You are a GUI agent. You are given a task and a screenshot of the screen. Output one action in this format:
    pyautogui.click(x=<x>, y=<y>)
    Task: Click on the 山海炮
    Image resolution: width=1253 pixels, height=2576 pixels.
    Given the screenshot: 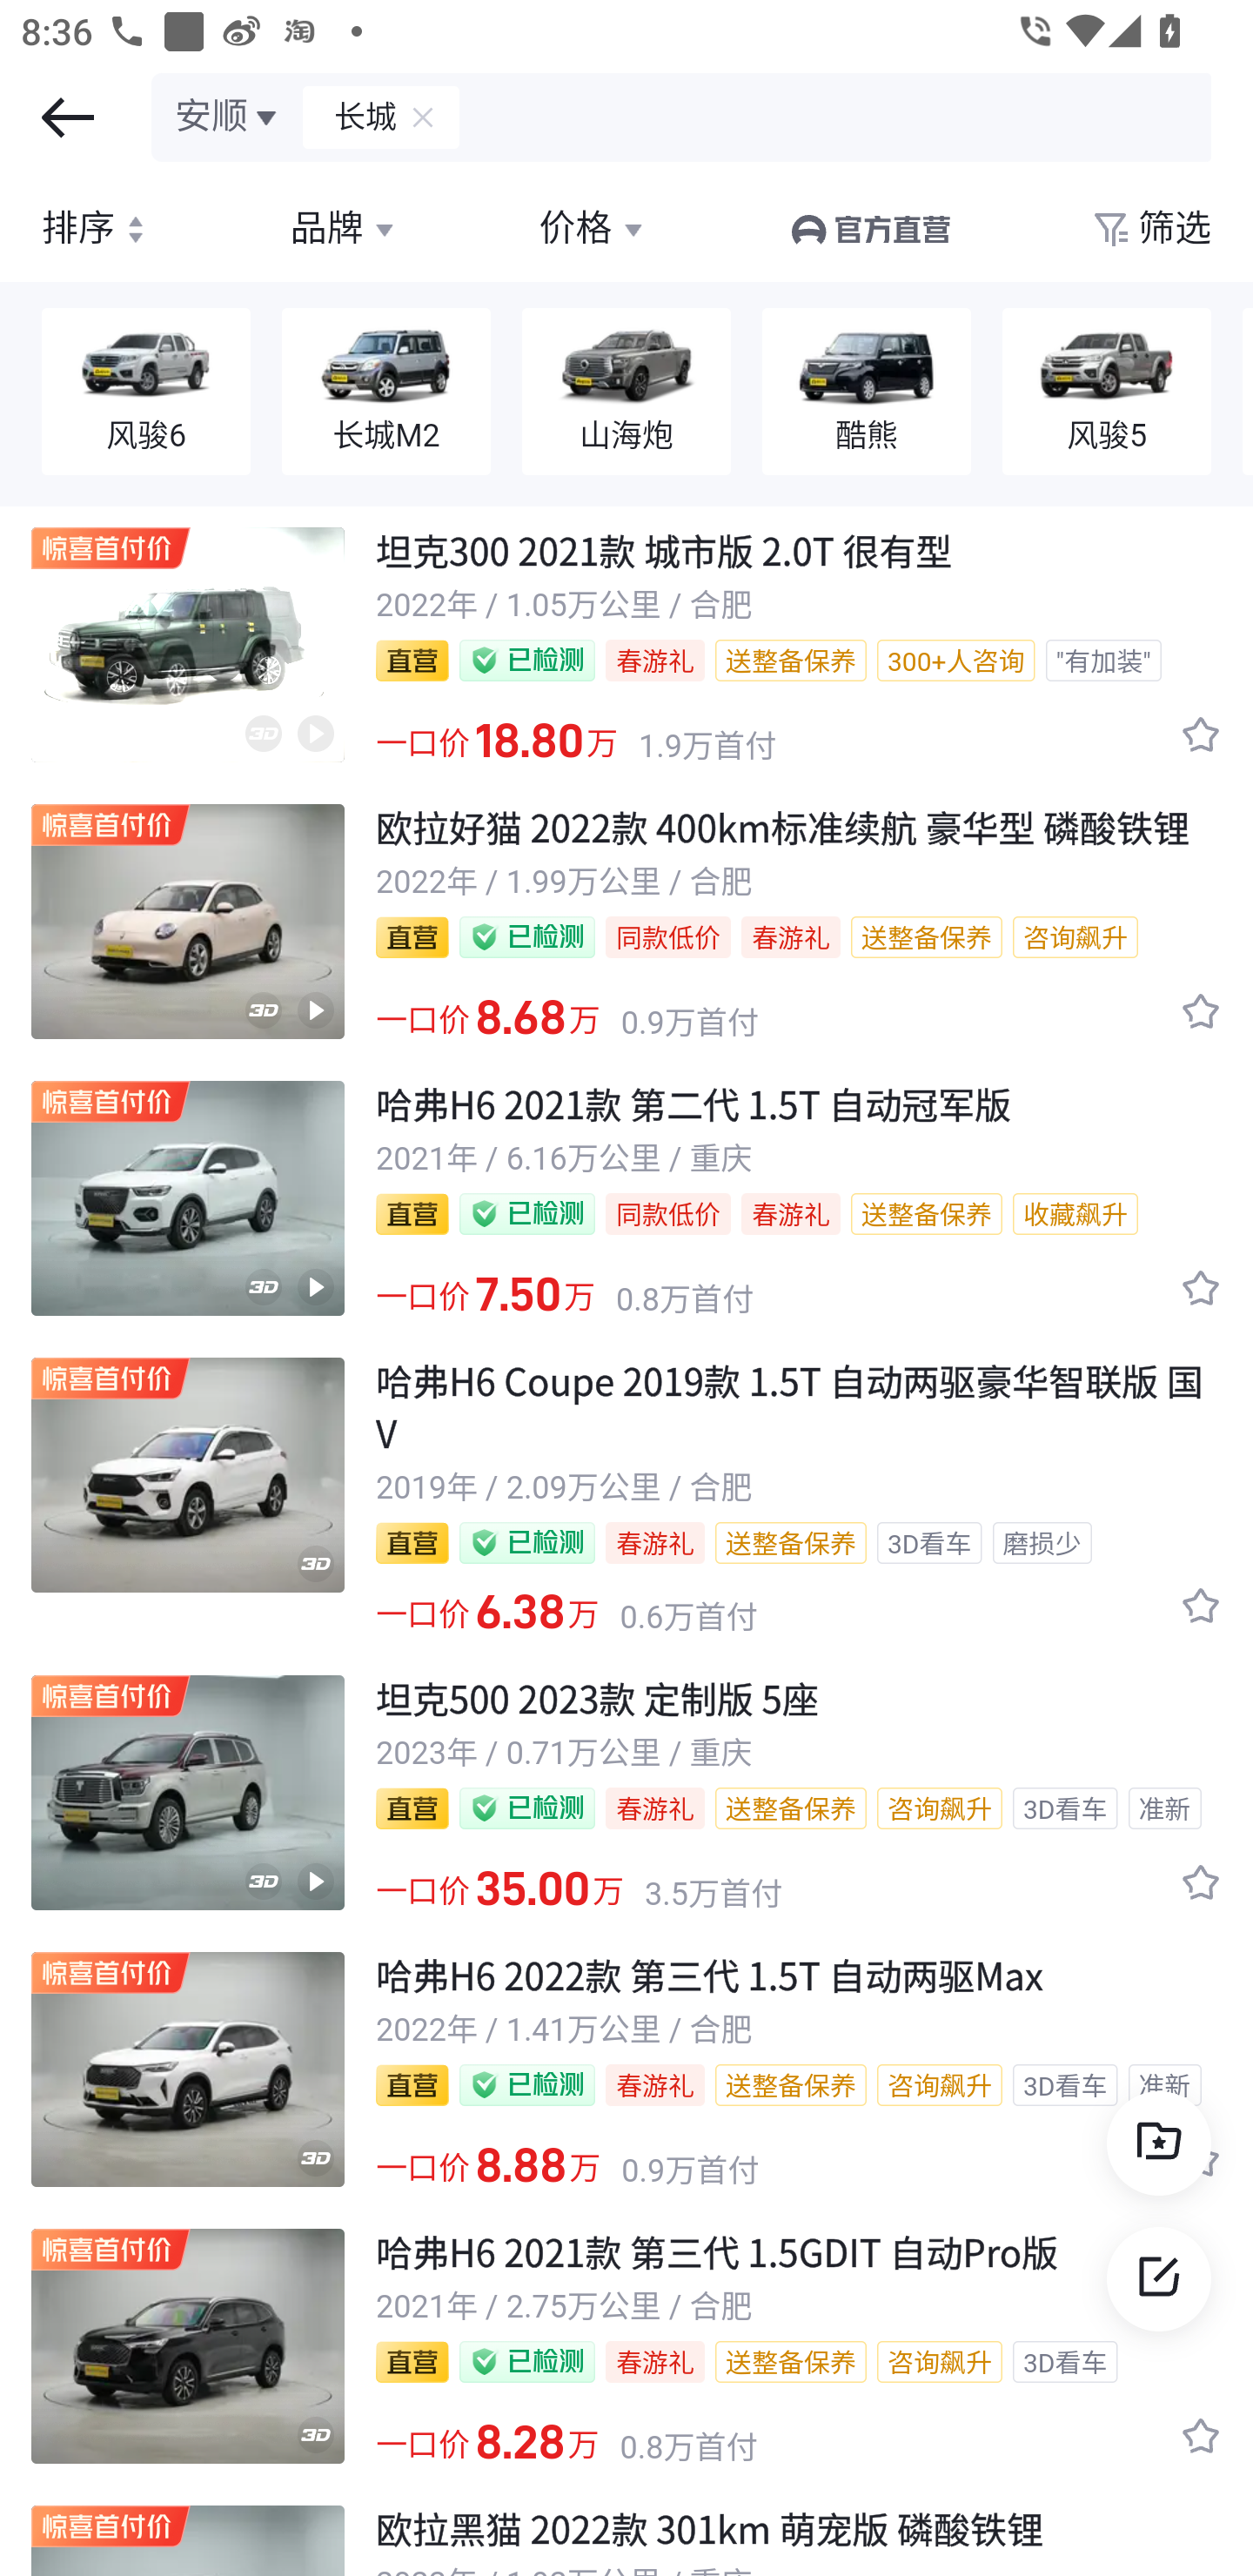 What is the action you would take?
    pyautogui.click(x=626, y=392)
    